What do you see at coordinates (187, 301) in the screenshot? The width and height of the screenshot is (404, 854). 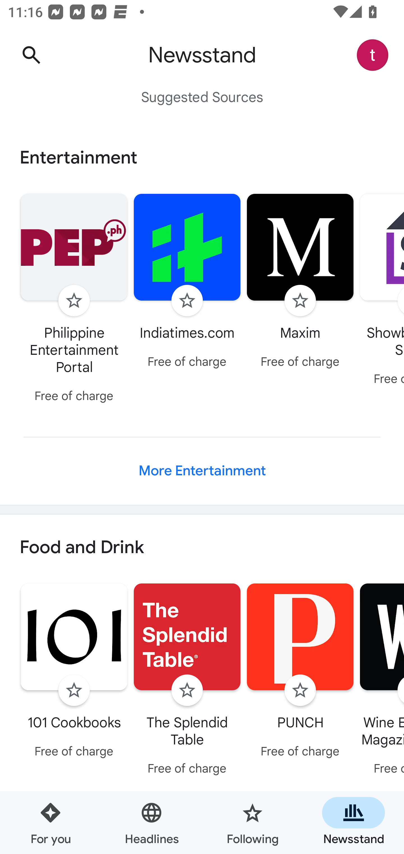 I see `Follow` at bounding box center [187, 301].